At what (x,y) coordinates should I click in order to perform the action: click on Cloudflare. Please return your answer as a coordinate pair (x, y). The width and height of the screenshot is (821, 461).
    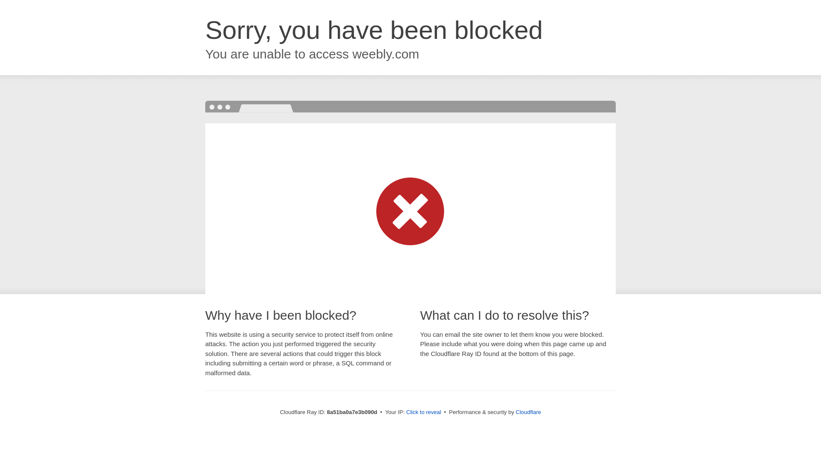
    Looking at the image, I should click on (528, 412).